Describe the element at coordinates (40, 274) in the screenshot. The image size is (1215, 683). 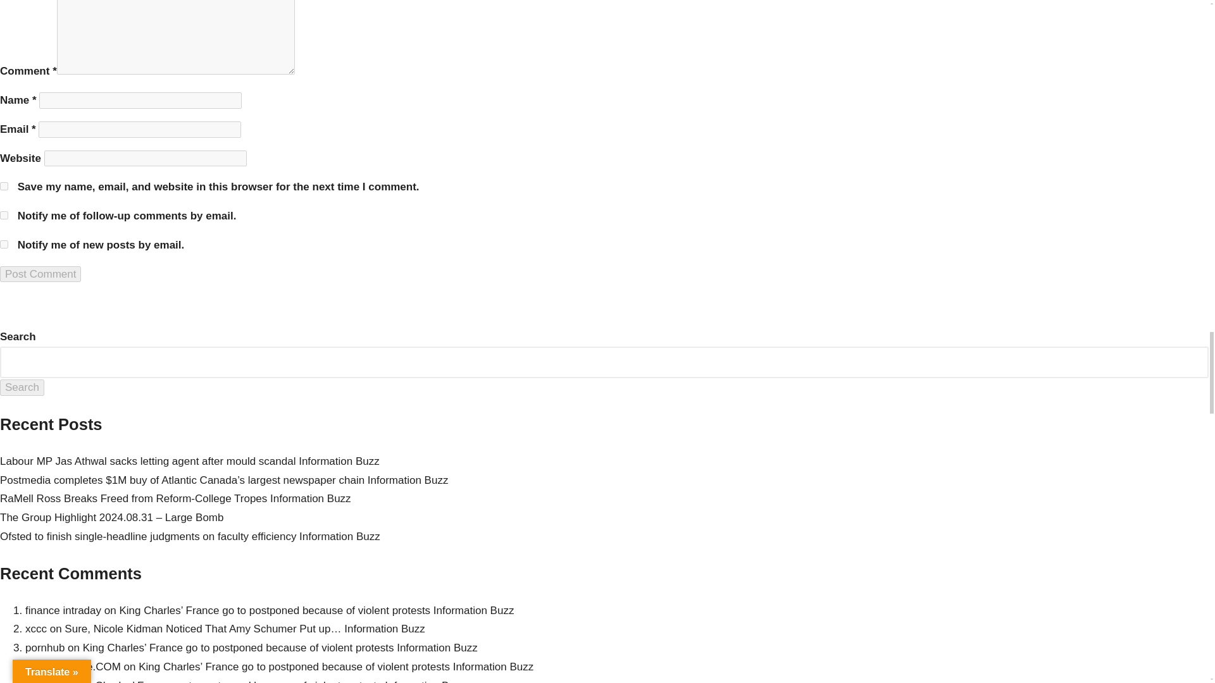
I see `Post Comment` at that location.